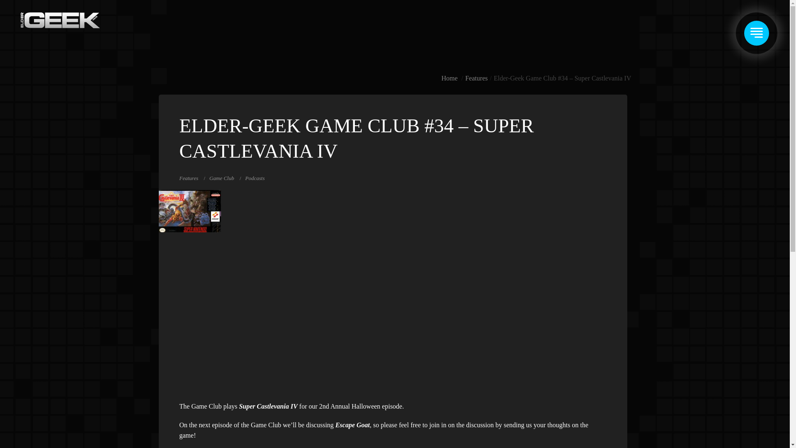  What do you see at coordinates (189, 178) in the screenshot?
I see `Features` at bounding box center [189, 178].